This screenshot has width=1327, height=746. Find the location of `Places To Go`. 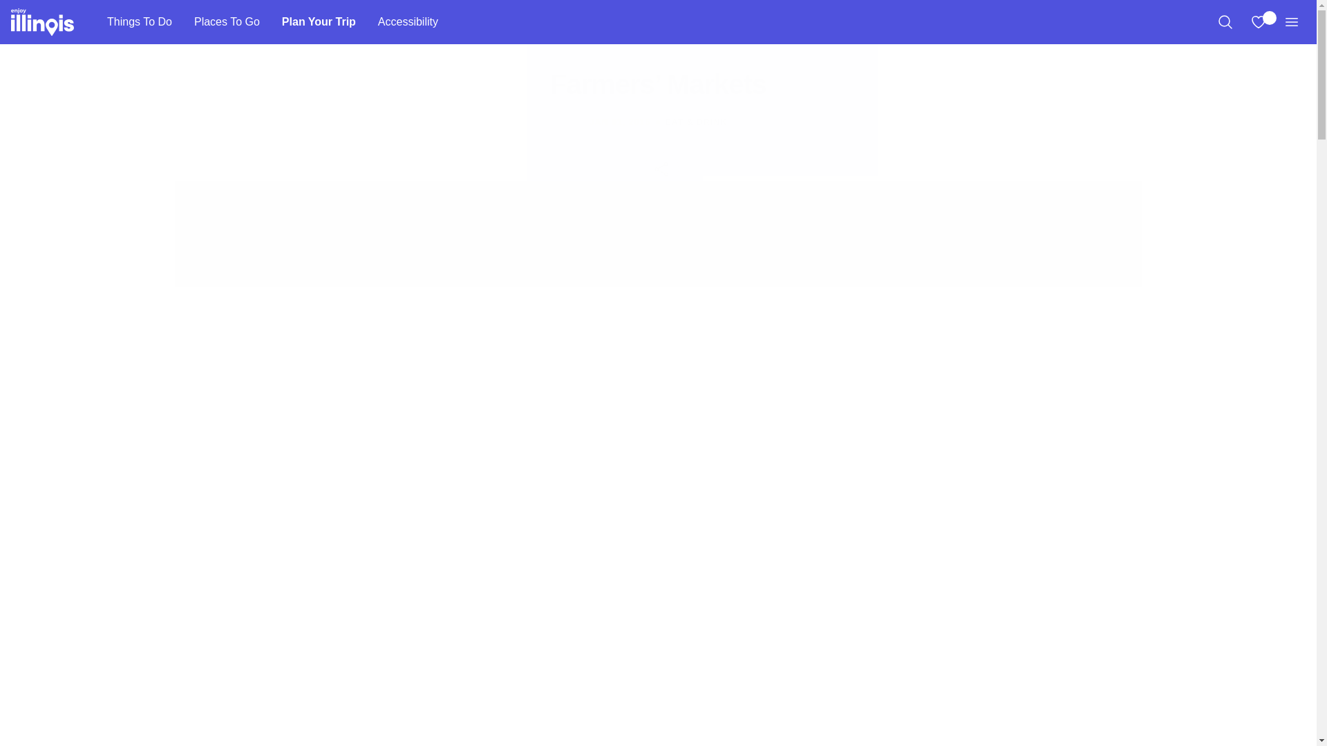

Places To Go is located at coordinates (227, 22).